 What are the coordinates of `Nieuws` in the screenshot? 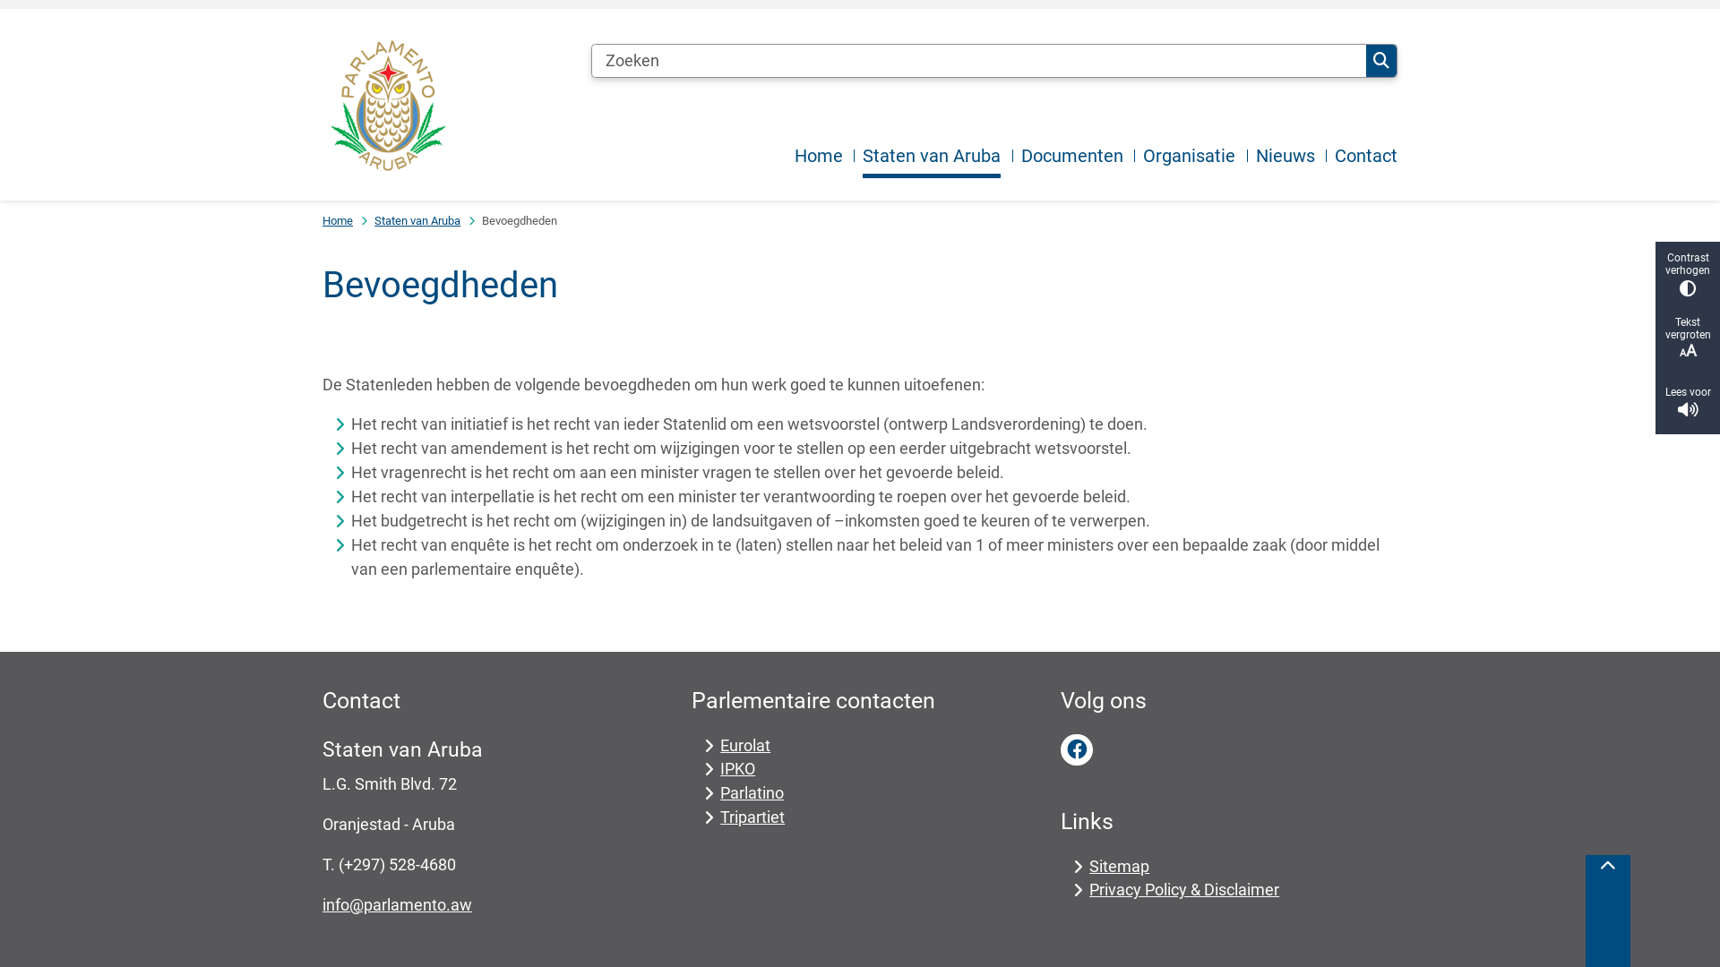 It's located at (1292, 157).